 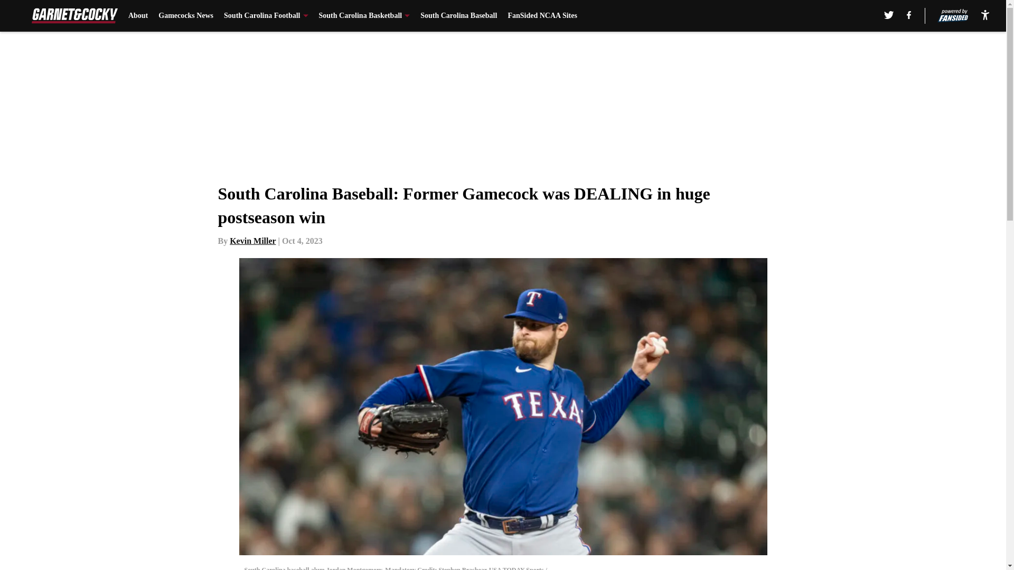 I want to click on FanSided NCAA Sites, so click(x=542, y=16).